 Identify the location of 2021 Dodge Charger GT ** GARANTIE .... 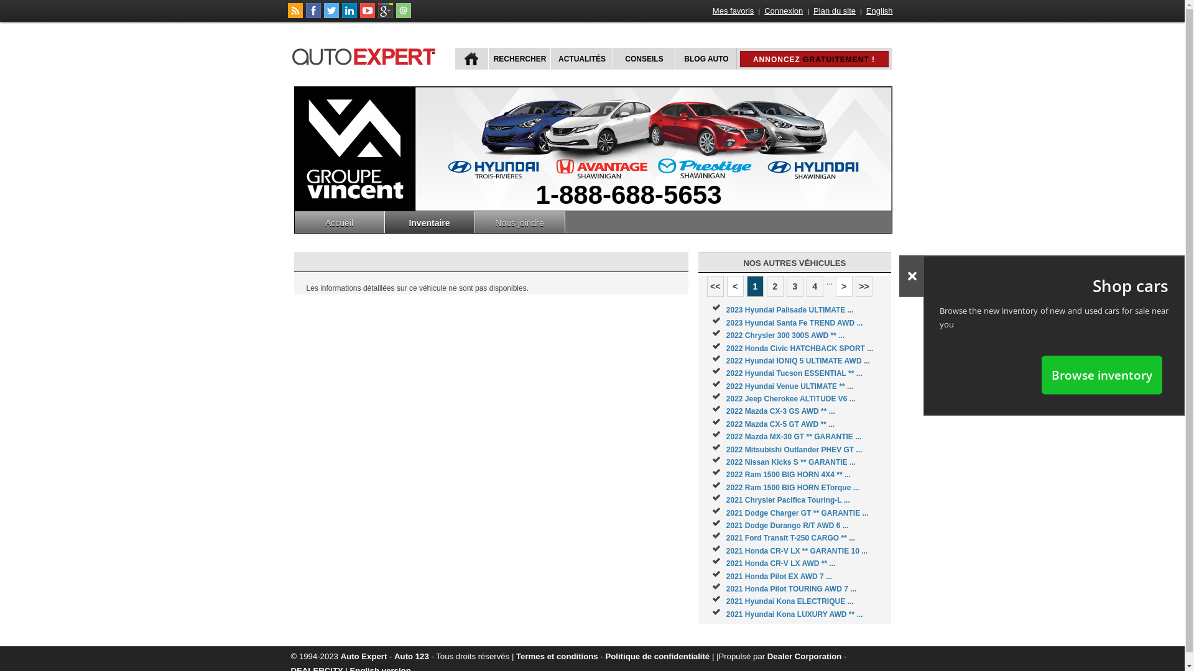
(797, 513).